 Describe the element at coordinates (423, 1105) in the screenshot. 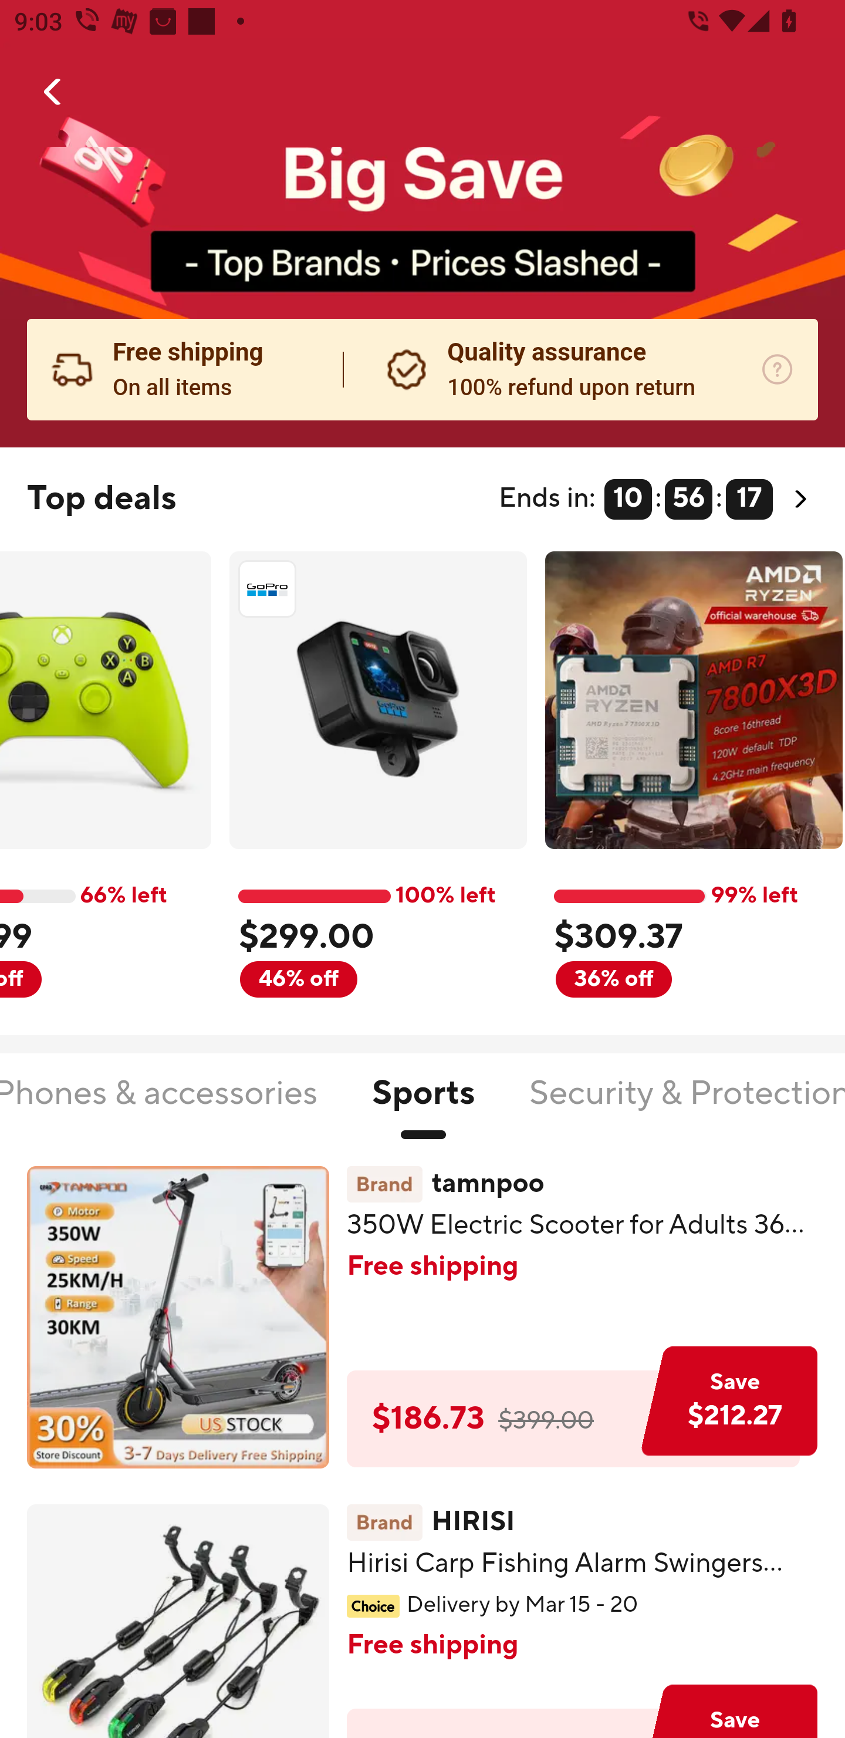

I see `Sports` at that location.